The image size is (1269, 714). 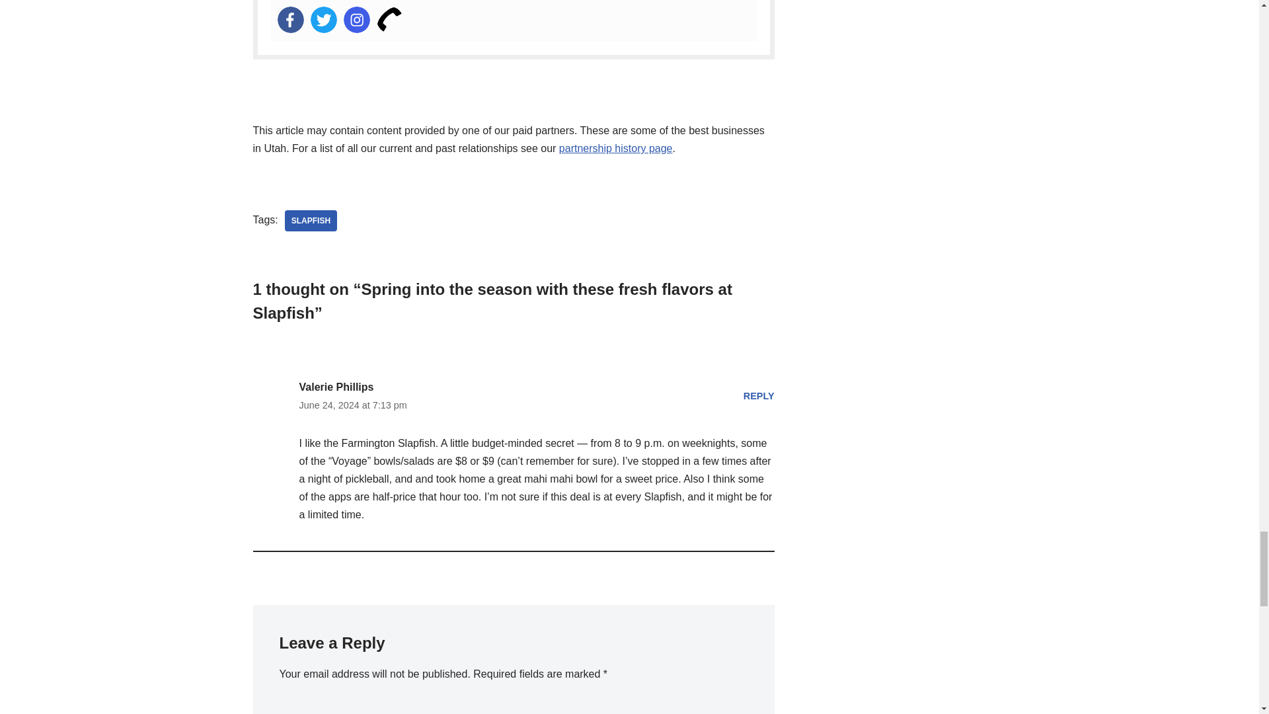 I want to click on Phone, so click(x=390, y=19).